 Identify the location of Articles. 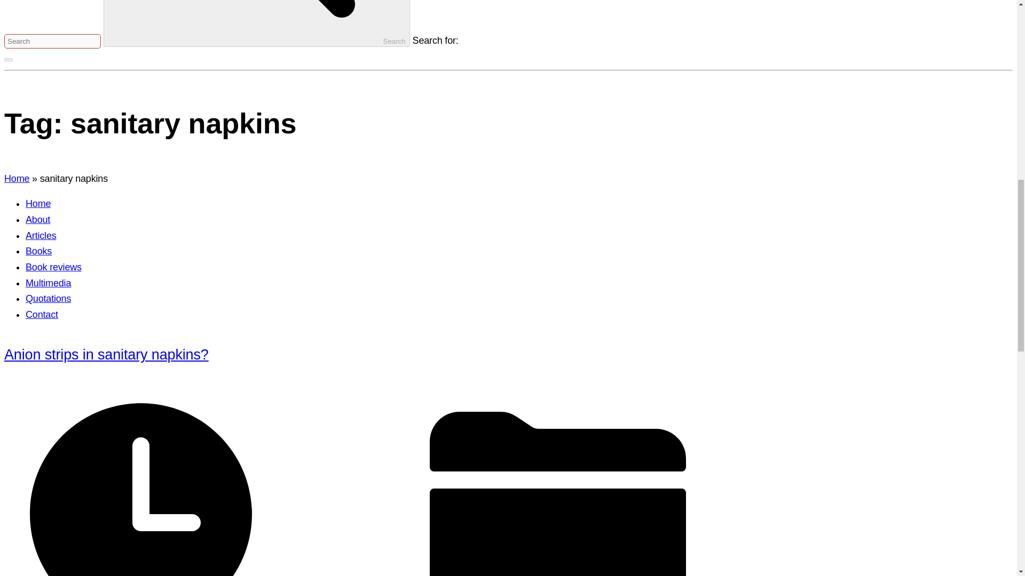
(41, 236).